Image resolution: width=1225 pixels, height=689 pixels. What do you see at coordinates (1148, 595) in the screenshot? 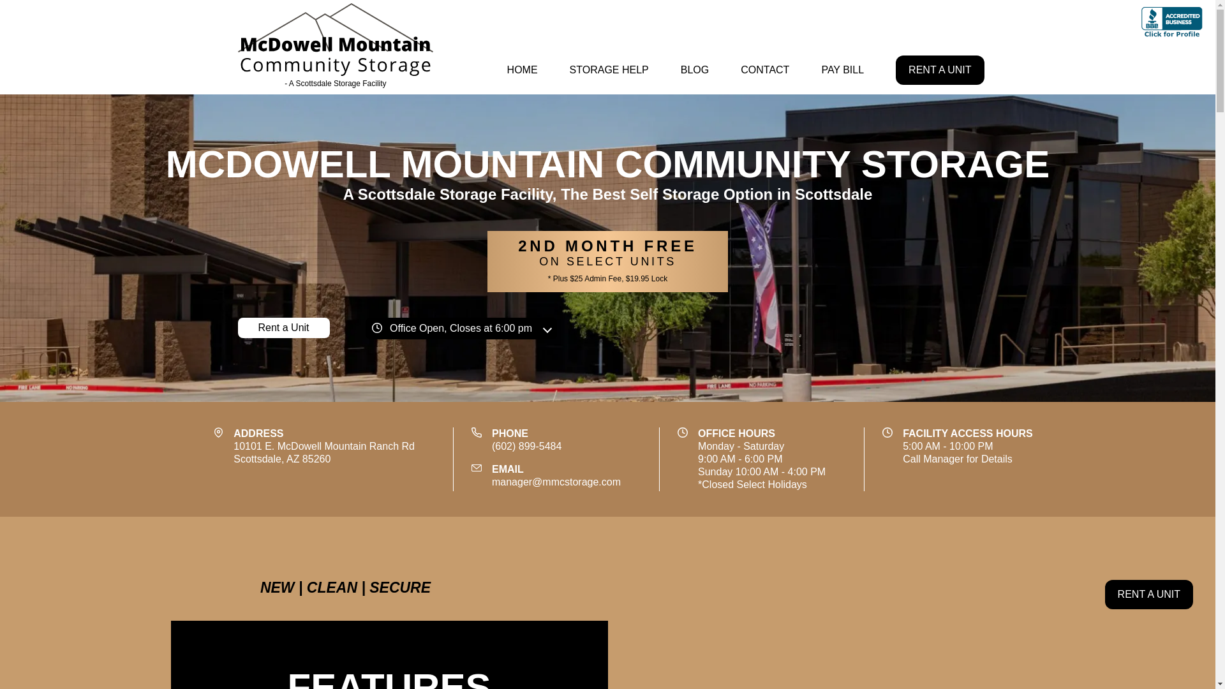
I see `CONTACT` at bounding box center [1148, 595].